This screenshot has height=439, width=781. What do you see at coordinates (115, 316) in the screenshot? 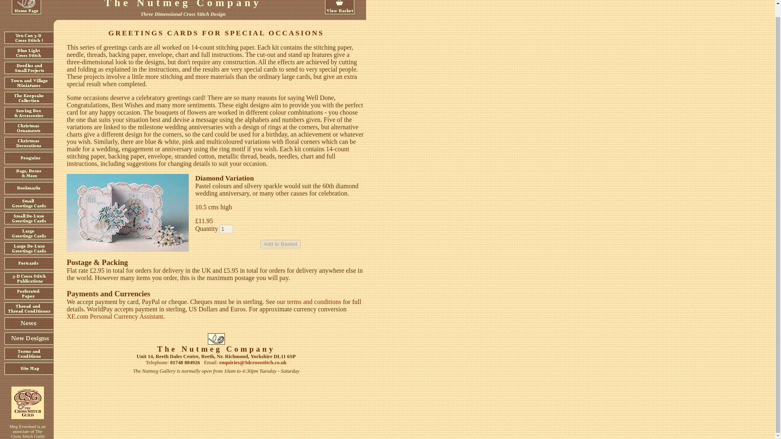
I see `XE.com Personal Currency Assistant` at bounding box center [115, 316].